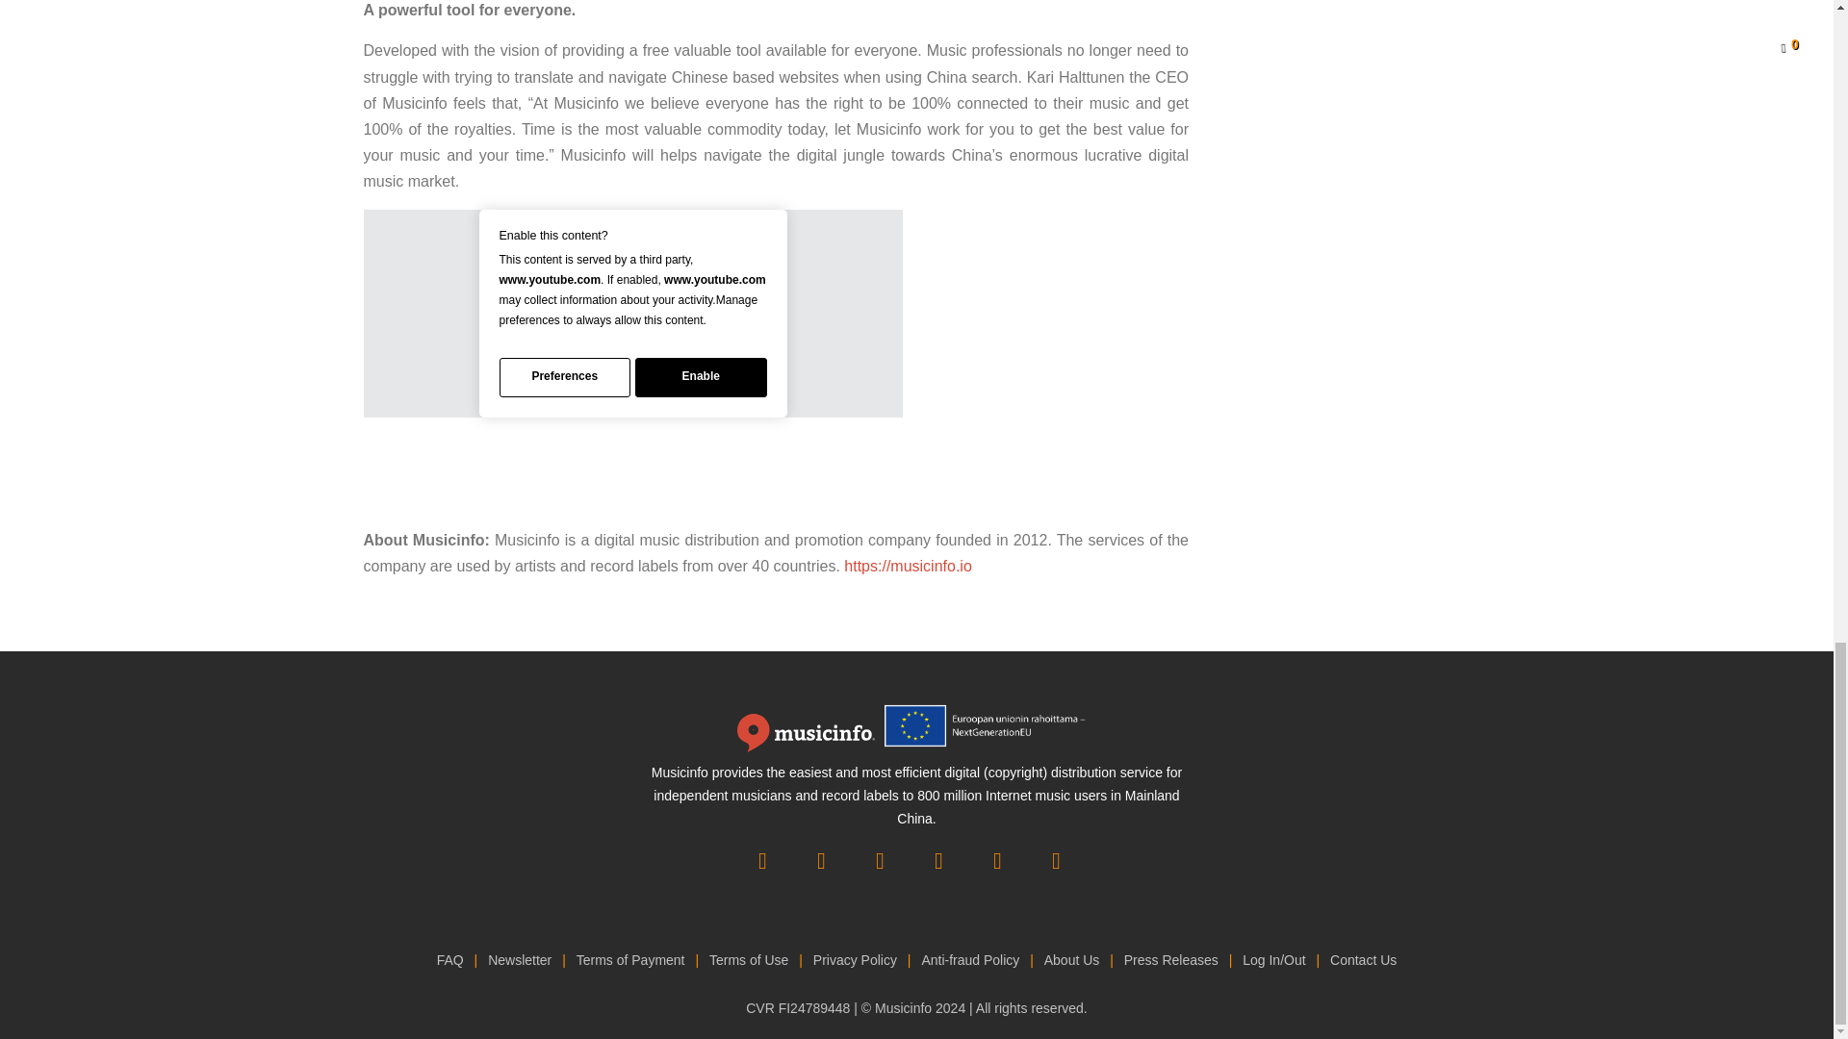  What do you see at coordinates (881, 862) in the screenshot?
I see `Twitter` at bounding box center [881, 862].